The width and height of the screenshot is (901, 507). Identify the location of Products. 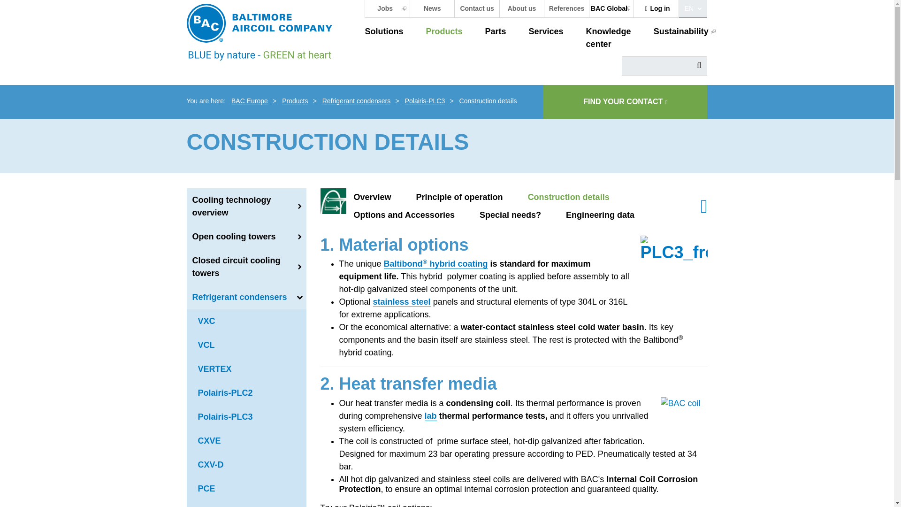
(443, 32).